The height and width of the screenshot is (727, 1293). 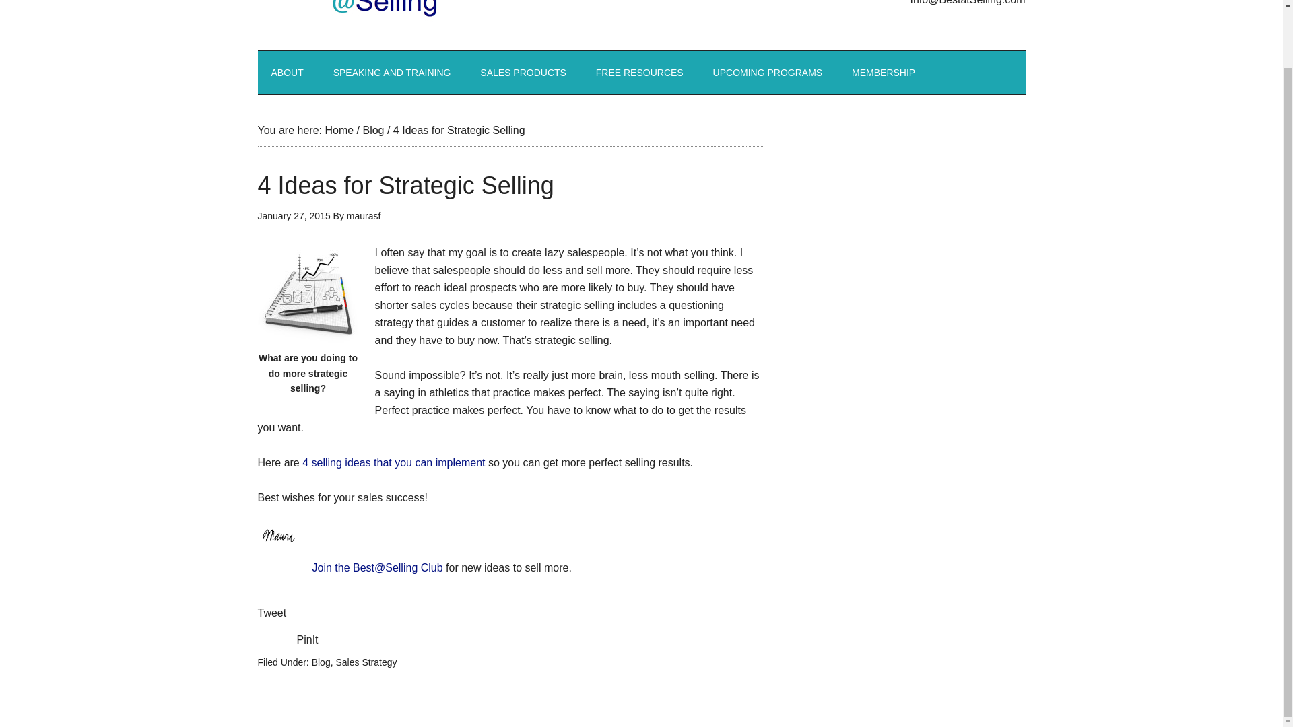 What do you see at coordinates (373, 129) in the screenshot?
I see `Blog` at bounding box center [373, 129].